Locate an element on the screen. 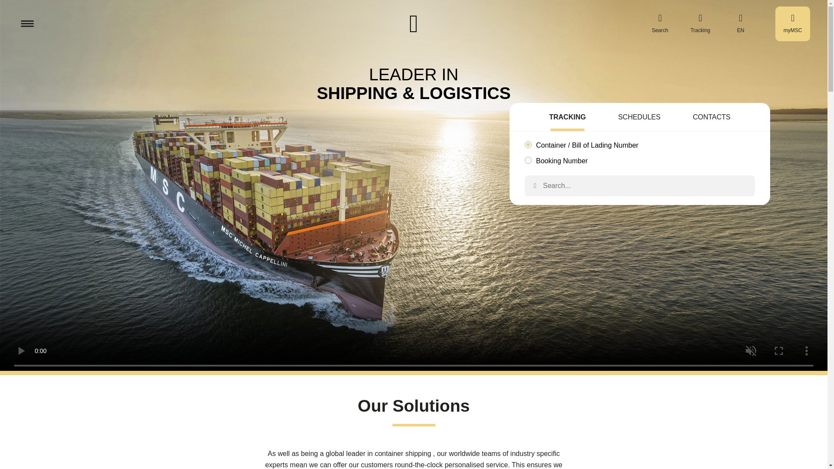  CONTACTS is located at coordinates (712, 118).